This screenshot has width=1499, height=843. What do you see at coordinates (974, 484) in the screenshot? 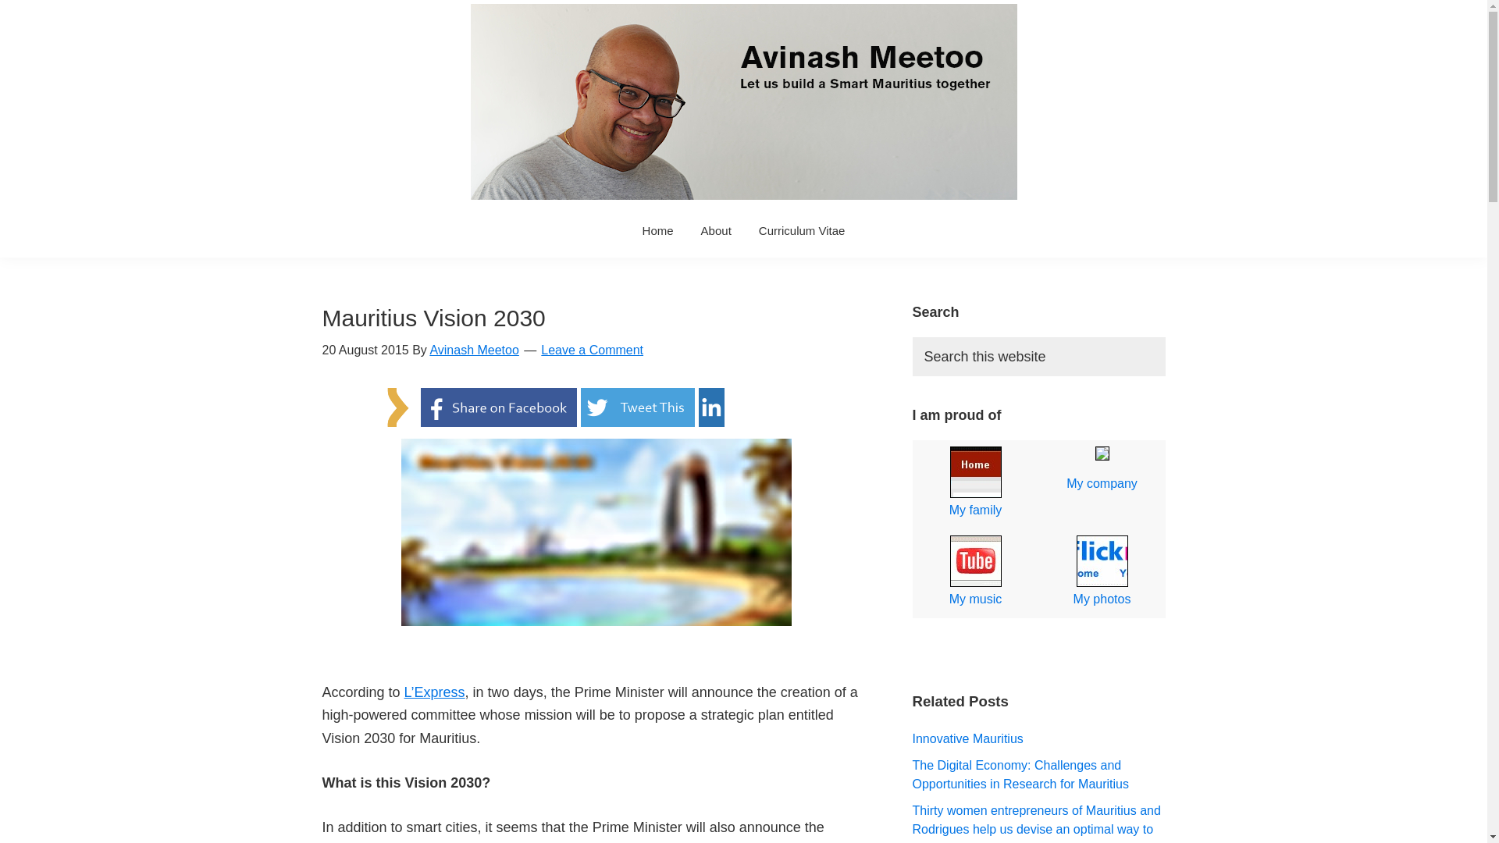
I see `My family` at bounding box center [974, 484].